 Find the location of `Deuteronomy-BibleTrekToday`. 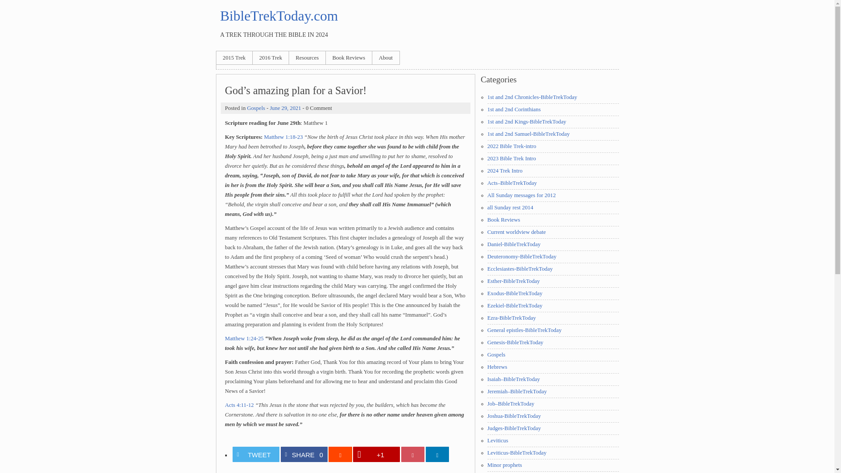

Deuteronomy-BibleTrekToday is located at coordinates (521, 256).